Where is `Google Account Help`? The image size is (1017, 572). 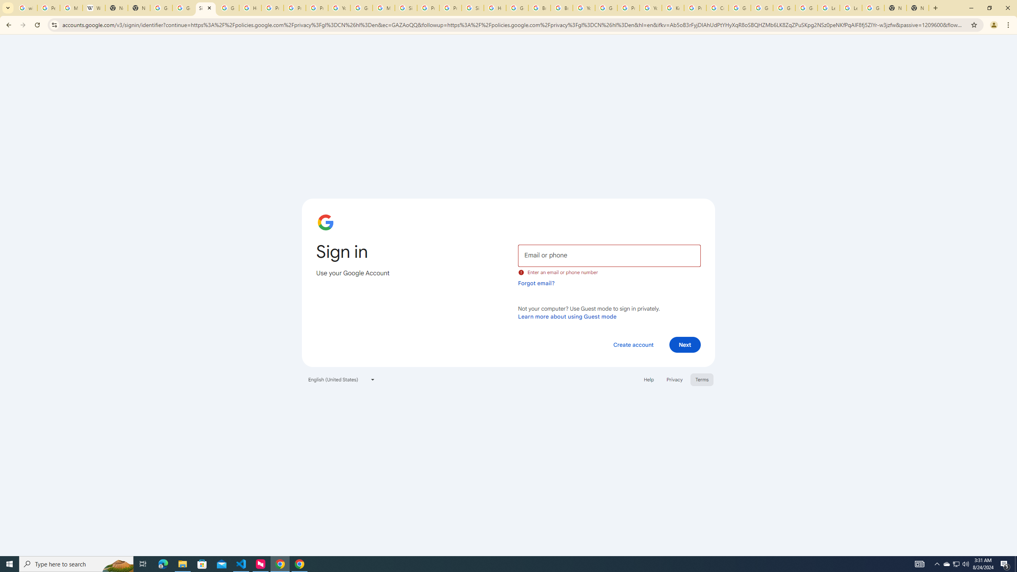
Google Account Help is located at coordinates (784, 8).